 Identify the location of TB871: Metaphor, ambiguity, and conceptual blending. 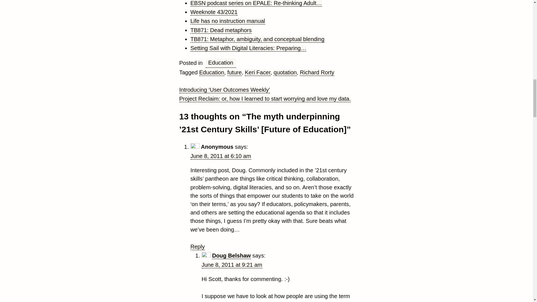
(257, 39).